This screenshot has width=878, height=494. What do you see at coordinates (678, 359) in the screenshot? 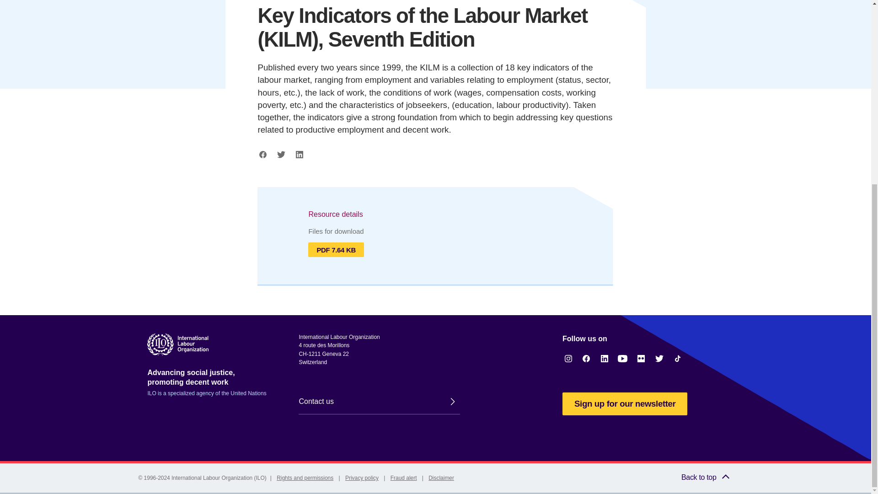
I see `Tiktok` at bounding box center [678, 359].